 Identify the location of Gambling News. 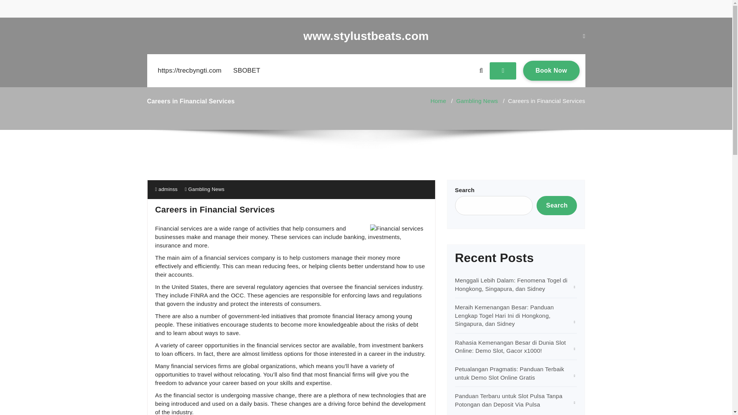
(206, 189).